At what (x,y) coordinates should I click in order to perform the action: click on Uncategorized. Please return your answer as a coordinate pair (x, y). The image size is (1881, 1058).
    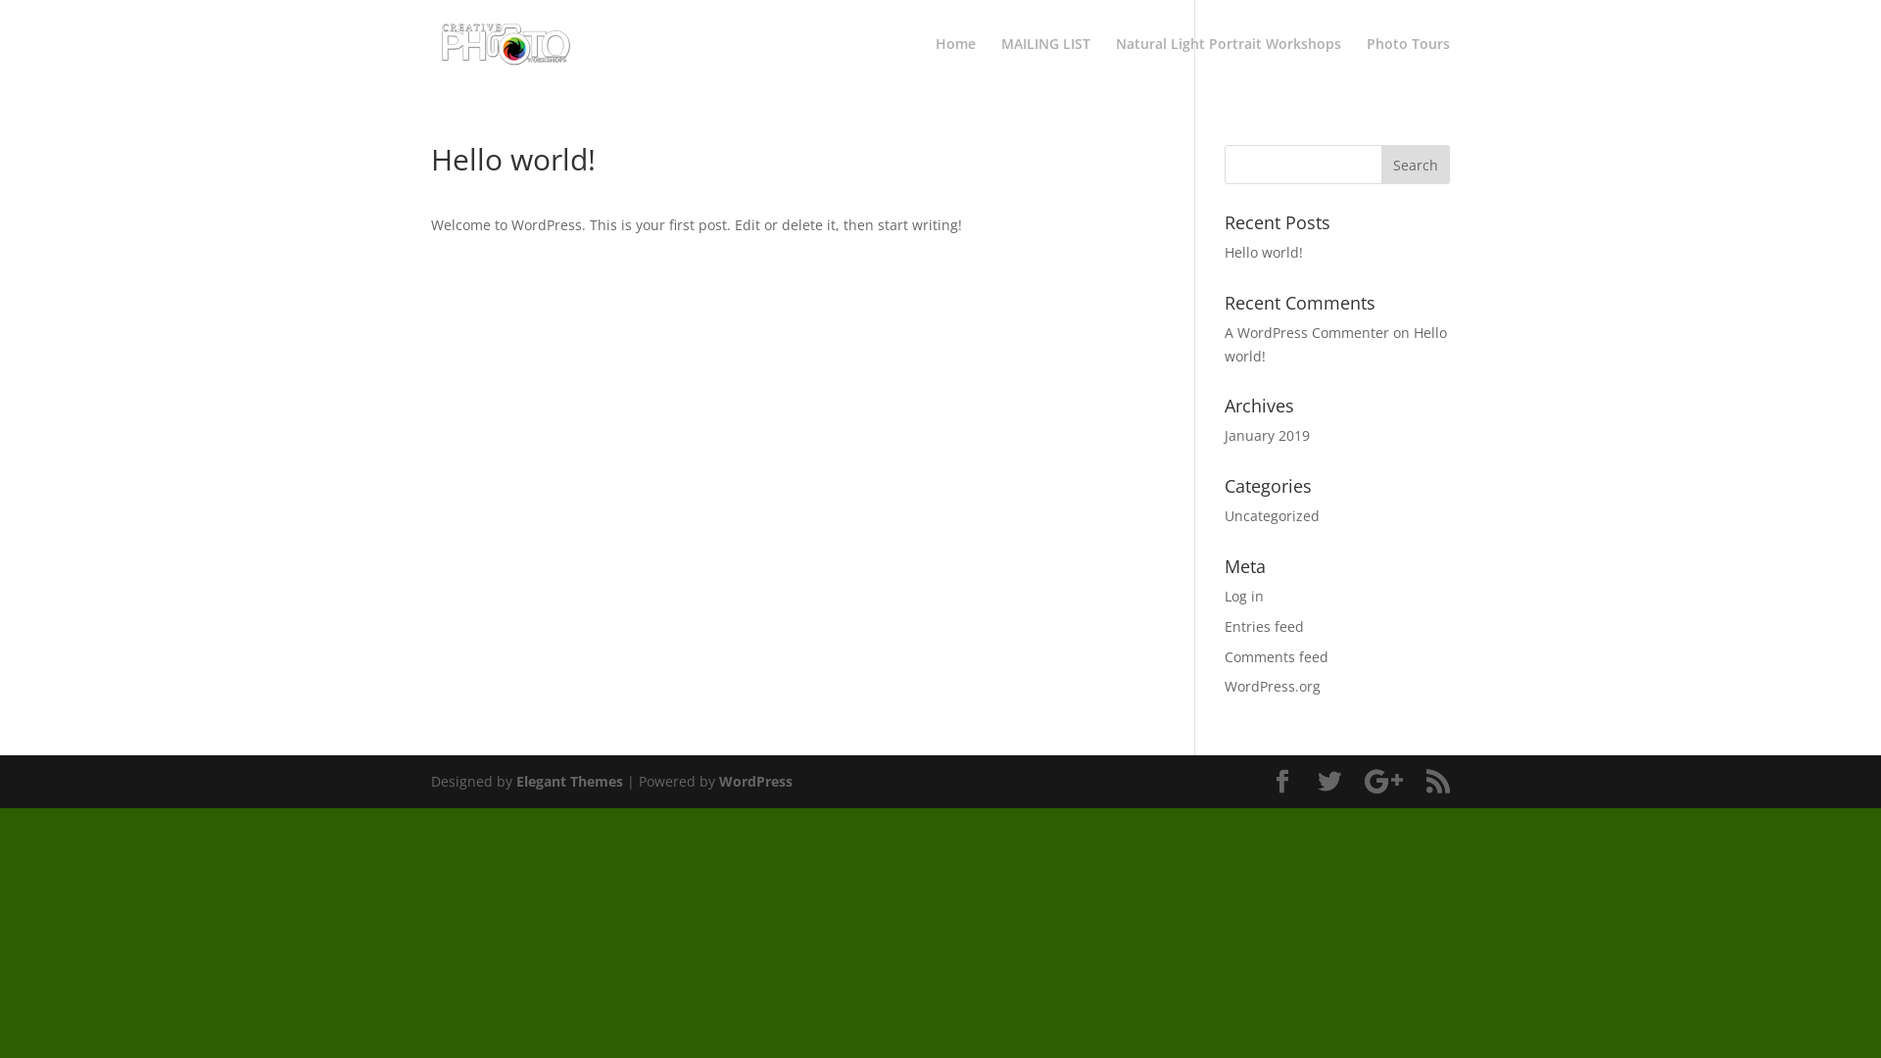
    Looking at the image, I should click on (1272, 515).